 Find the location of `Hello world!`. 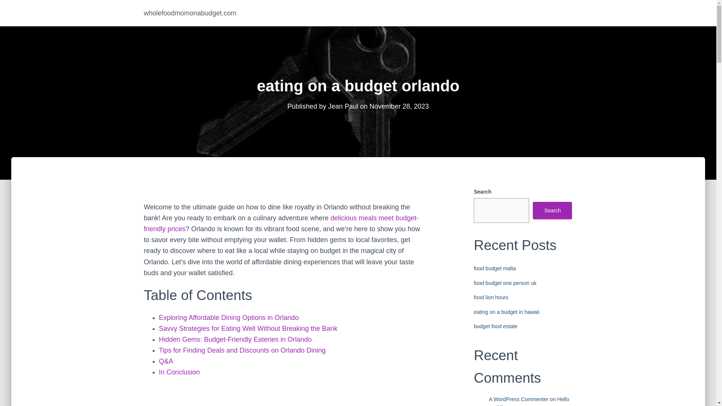

Hello world! is located at coordinates (529, 401).